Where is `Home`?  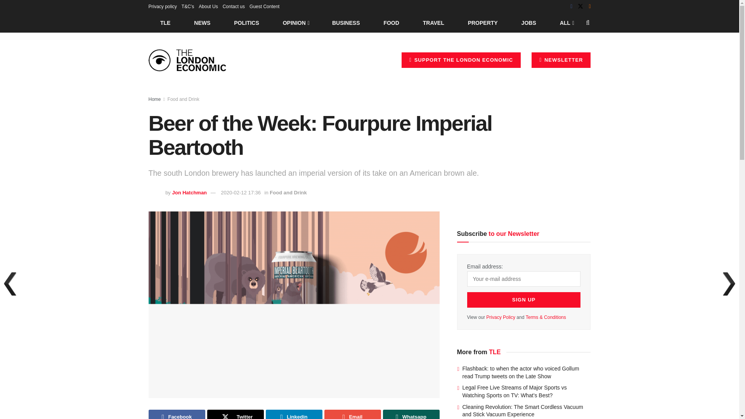 Home is located at coordinates (154, 99).